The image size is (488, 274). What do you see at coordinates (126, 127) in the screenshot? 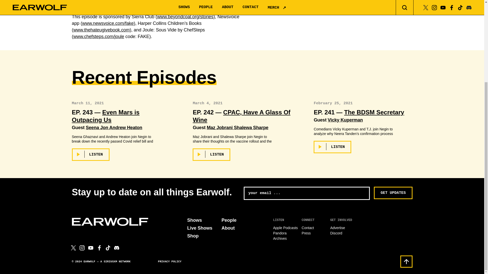
I see `Andrew Heaton` at bounding box center [126, 127].